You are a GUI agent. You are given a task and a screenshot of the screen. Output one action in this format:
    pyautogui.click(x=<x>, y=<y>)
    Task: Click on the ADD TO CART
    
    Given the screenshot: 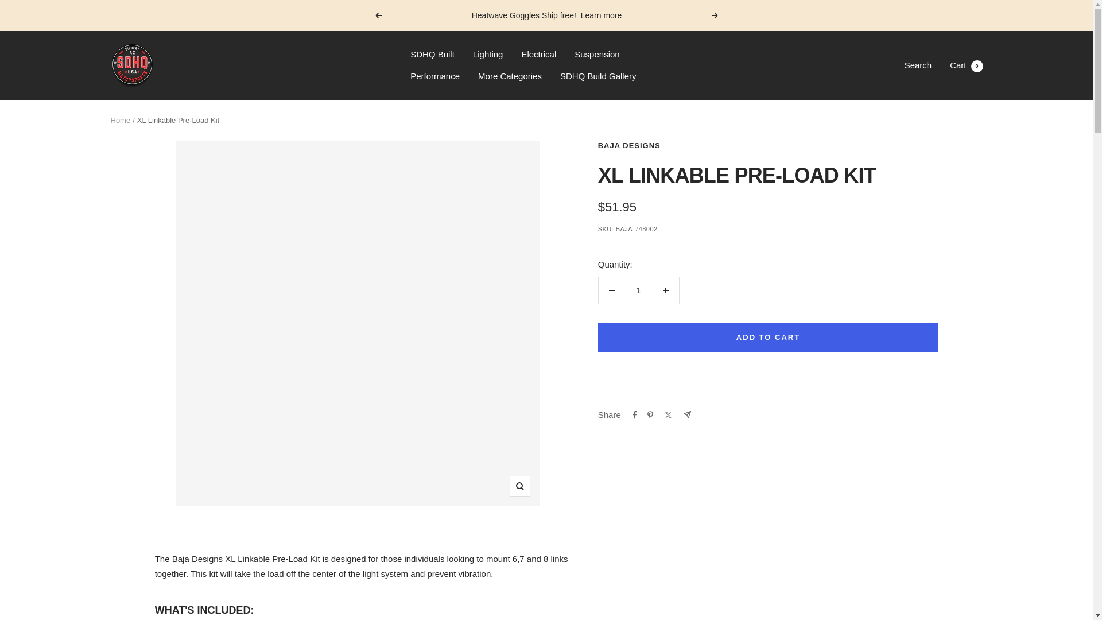 What is the action you would take?
    pyautogui.click(x=768, y=338)
    